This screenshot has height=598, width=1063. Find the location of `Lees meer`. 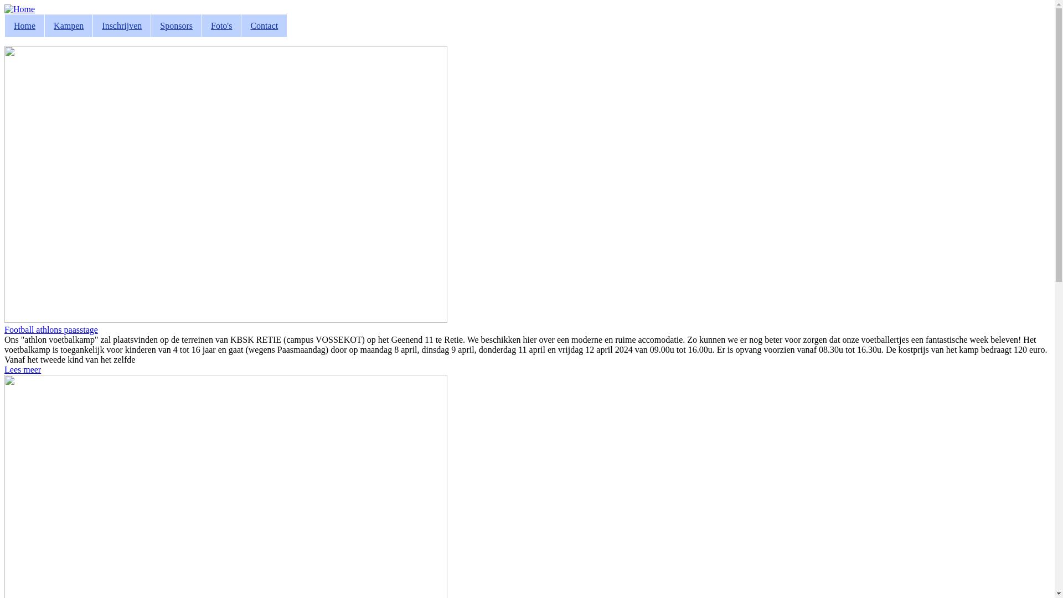

Lees meer is located at coordinates (23, 370).